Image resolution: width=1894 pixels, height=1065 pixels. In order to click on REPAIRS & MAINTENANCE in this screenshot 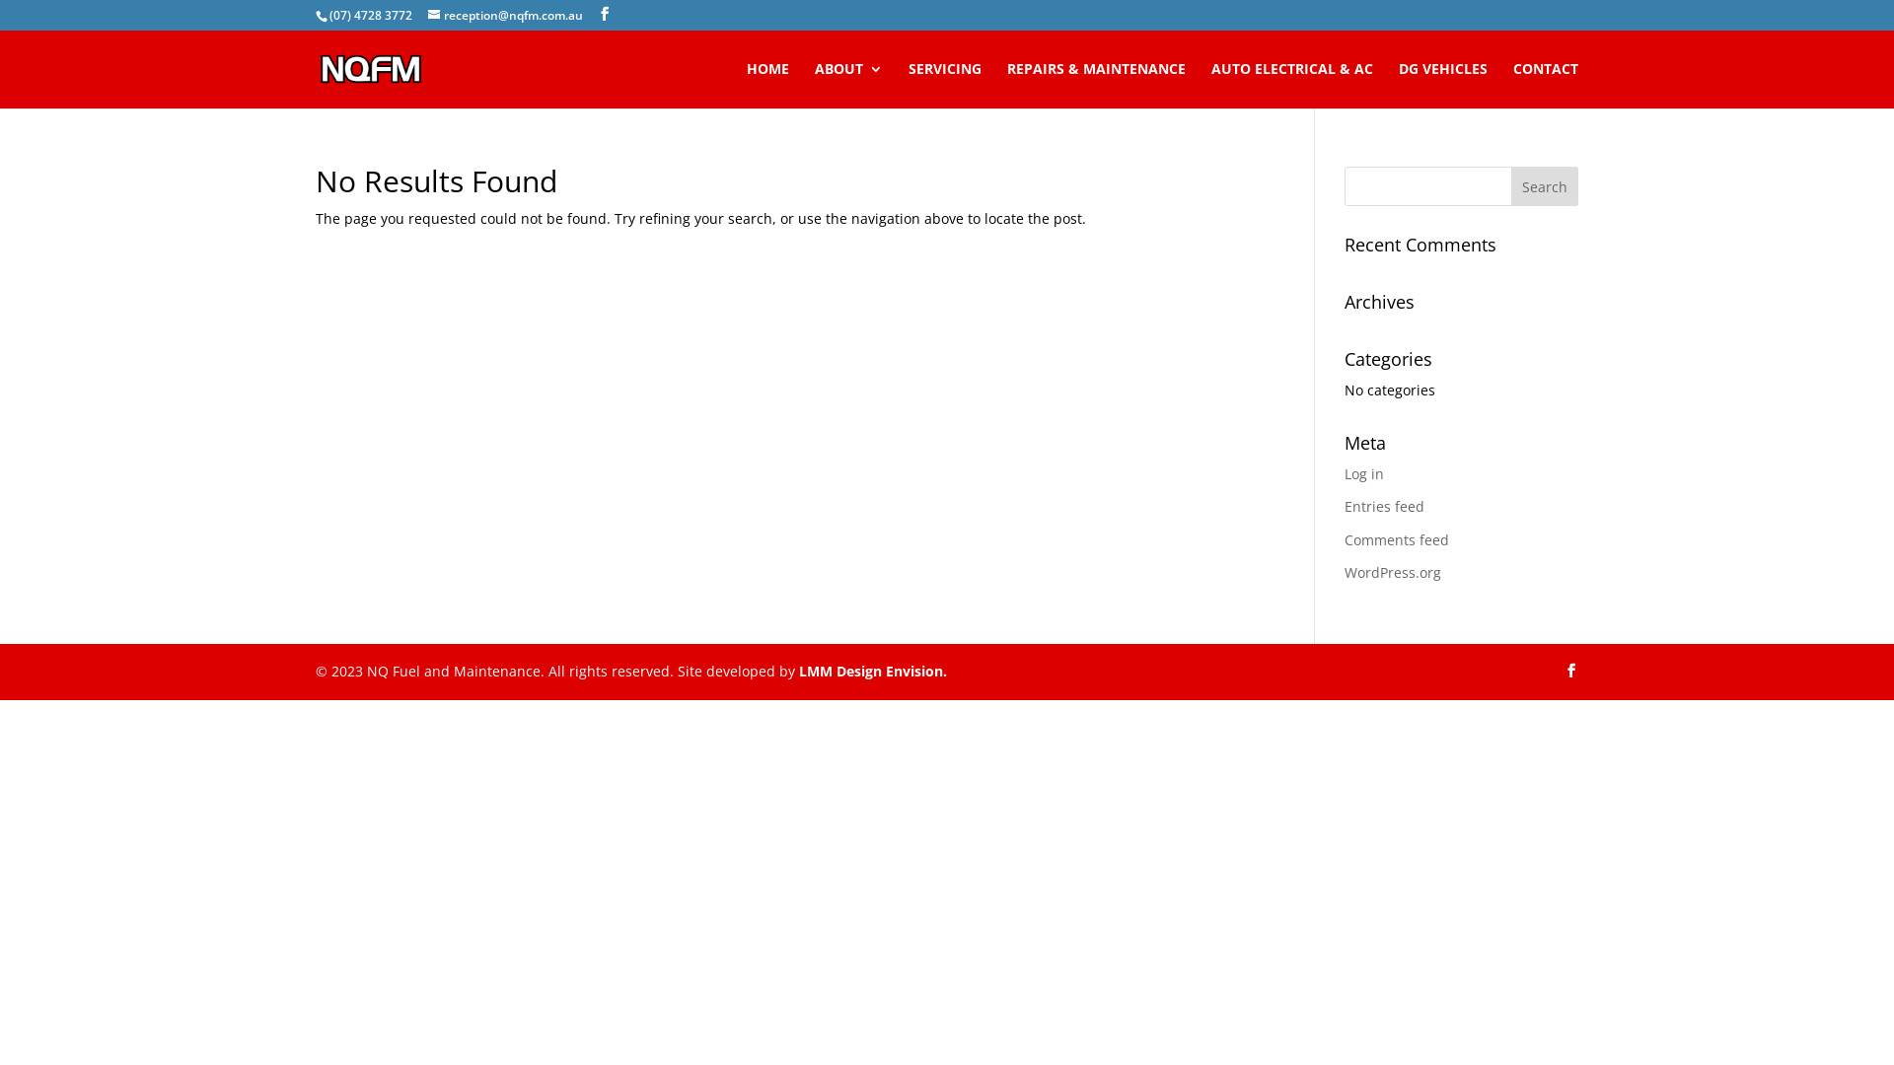, I will do `click(1097, 85)`.